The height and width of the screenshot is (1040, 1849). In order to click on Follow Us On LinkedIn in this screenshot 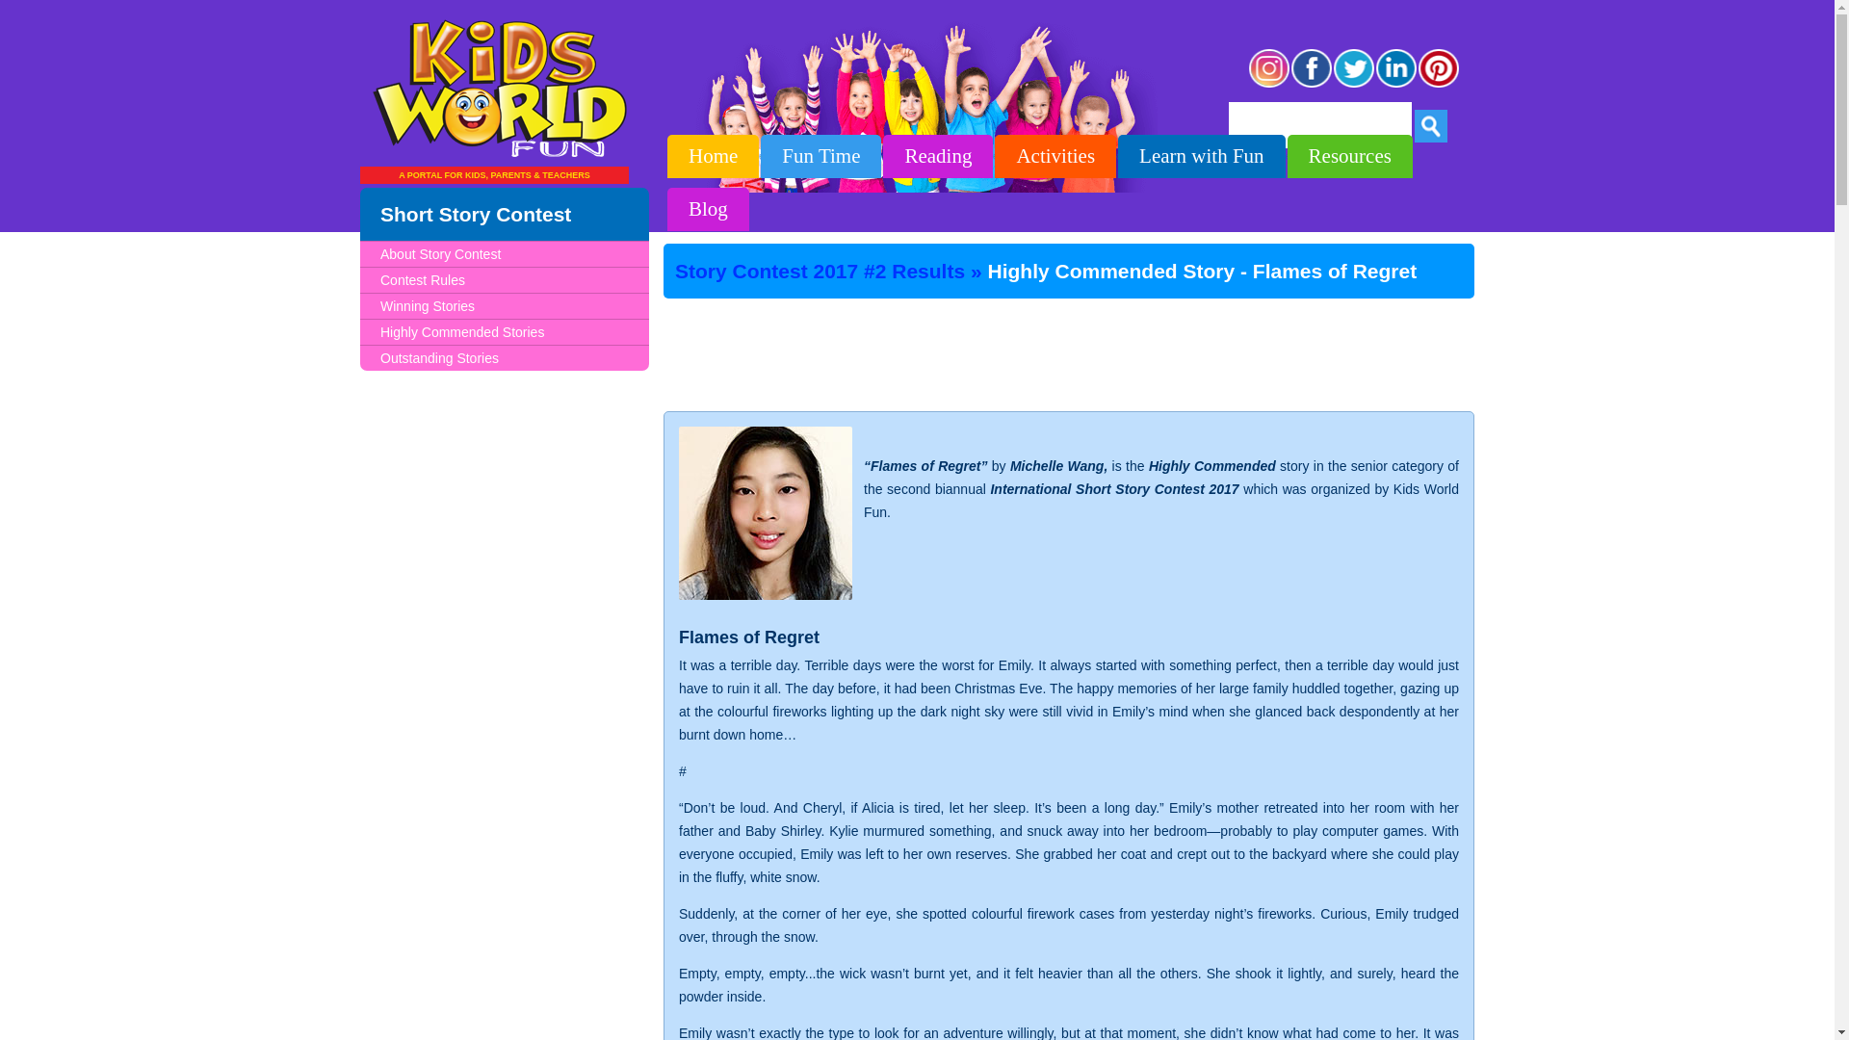, I will do `click(1396, 85)`.